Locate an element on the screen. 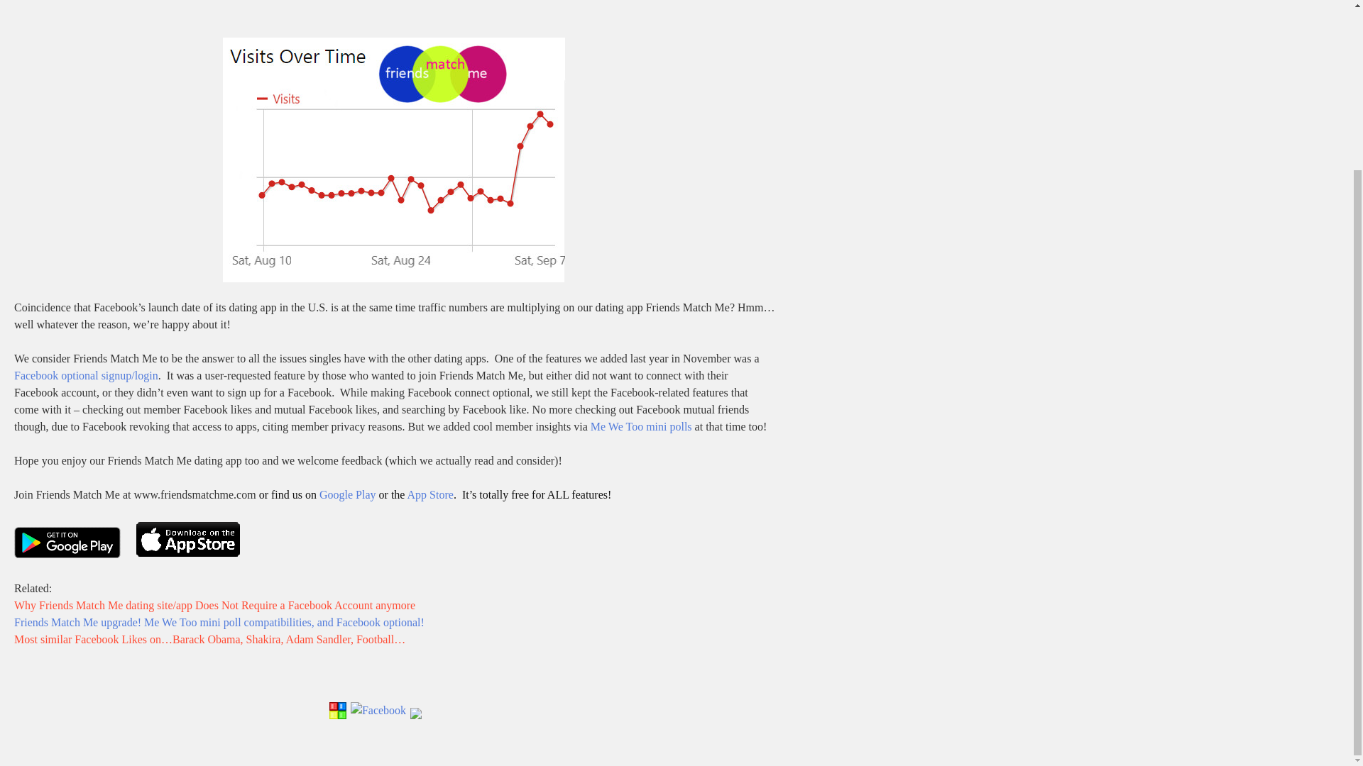  Facebook is located at coordinates (378, 716).